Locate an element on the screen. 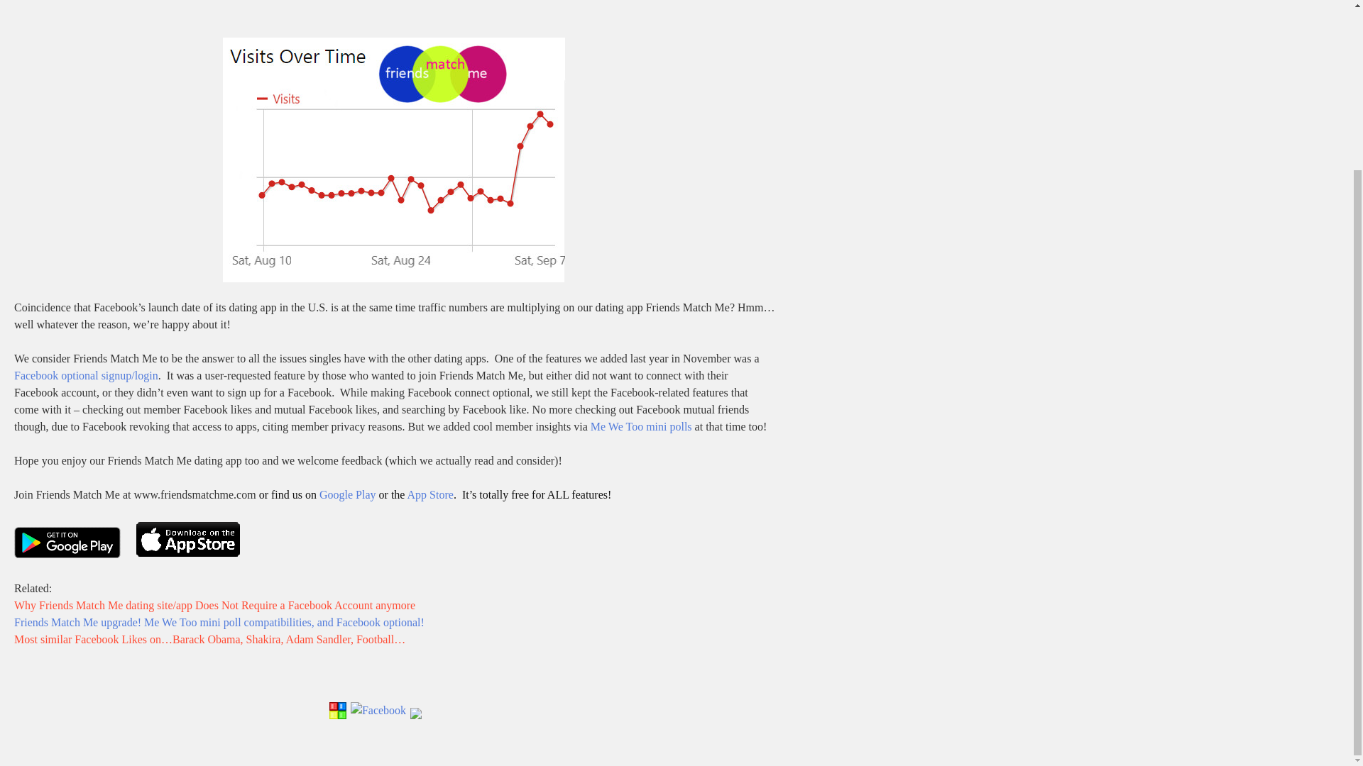  Facebook is located at coordinates (378, 716).